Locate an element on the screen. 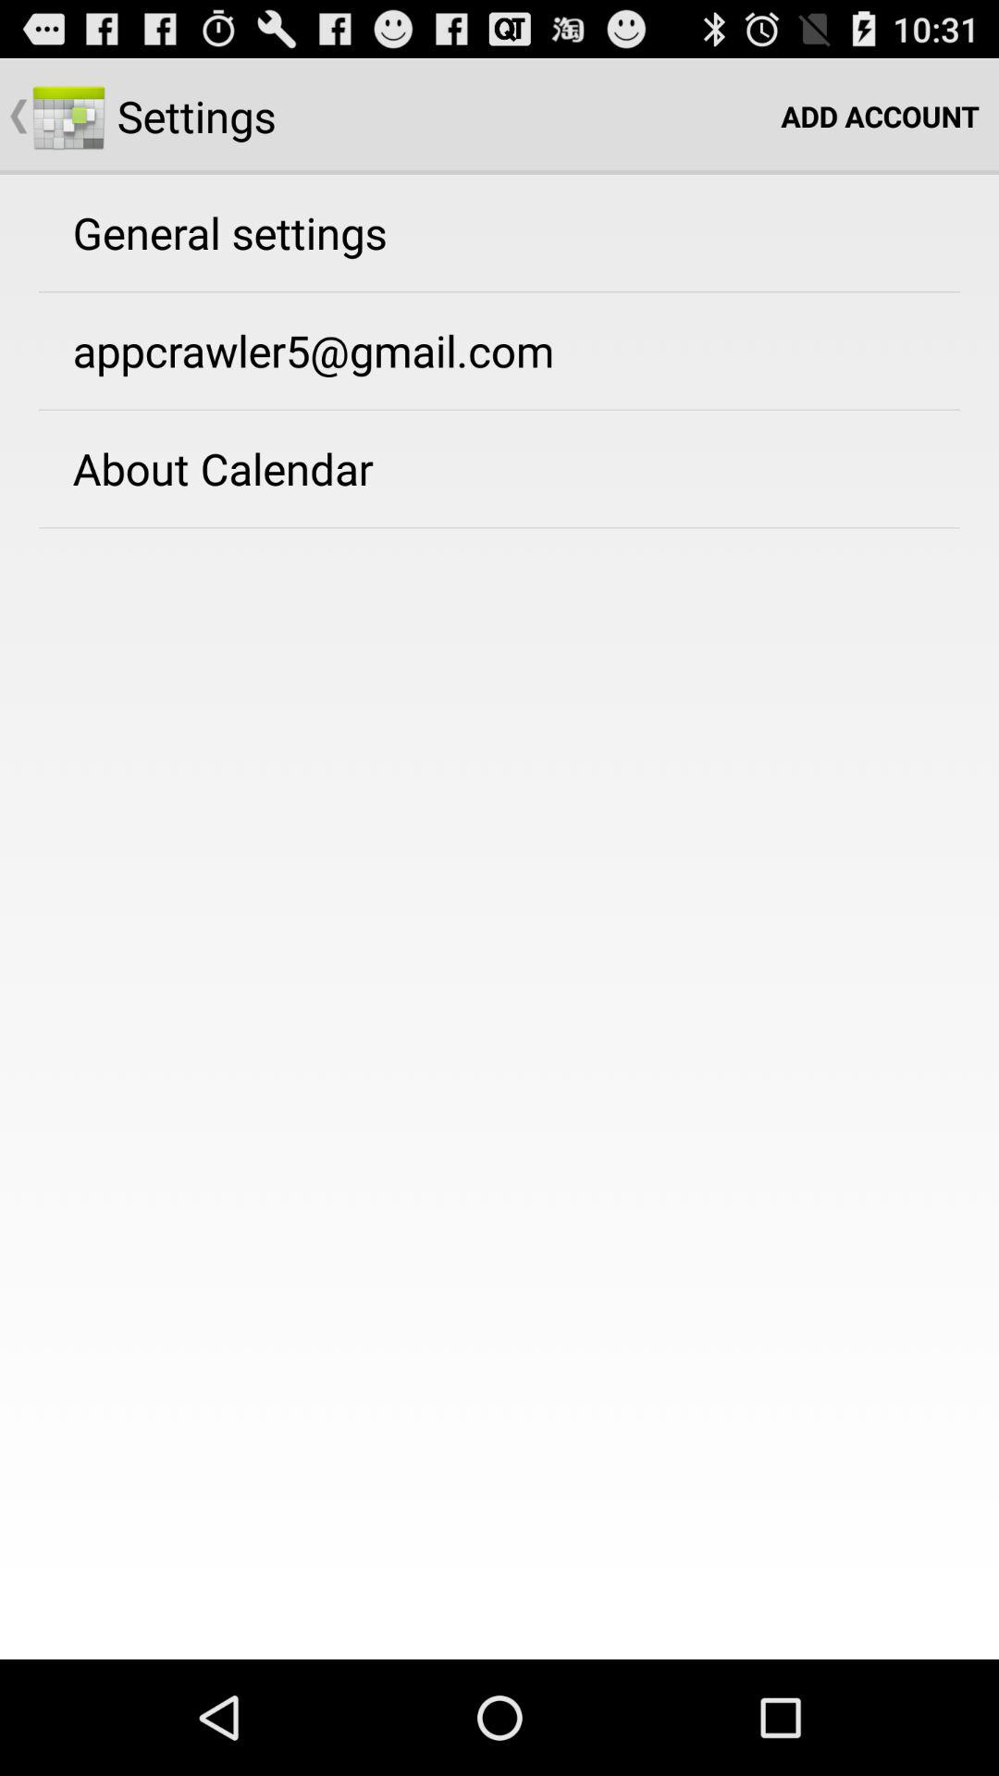 The height and width of the screenshot is (1776, 999). turn on icon to the right of settings item is located at coordinates (881, 117).